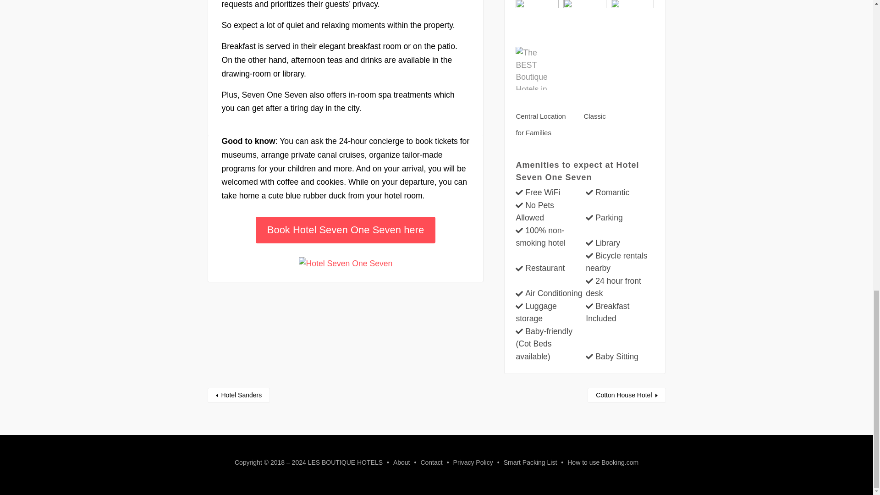  Describe the element at coordinates (346, 230) in the screenshot. I see `Booking Hotel Seven One Seven for best price` at that location.